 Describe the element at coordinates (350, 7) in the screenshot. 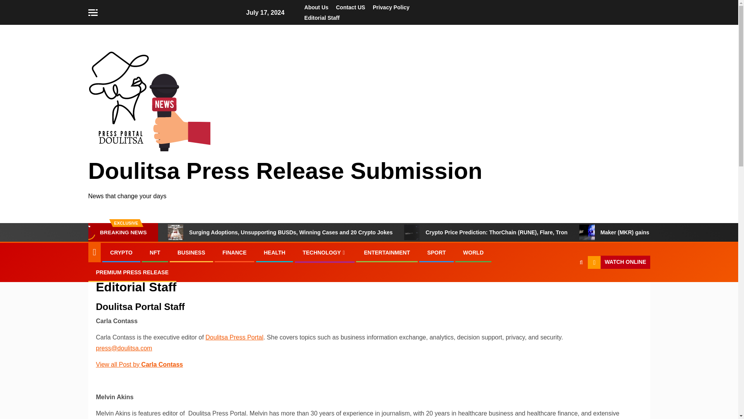

I see `Contact US` at that location.